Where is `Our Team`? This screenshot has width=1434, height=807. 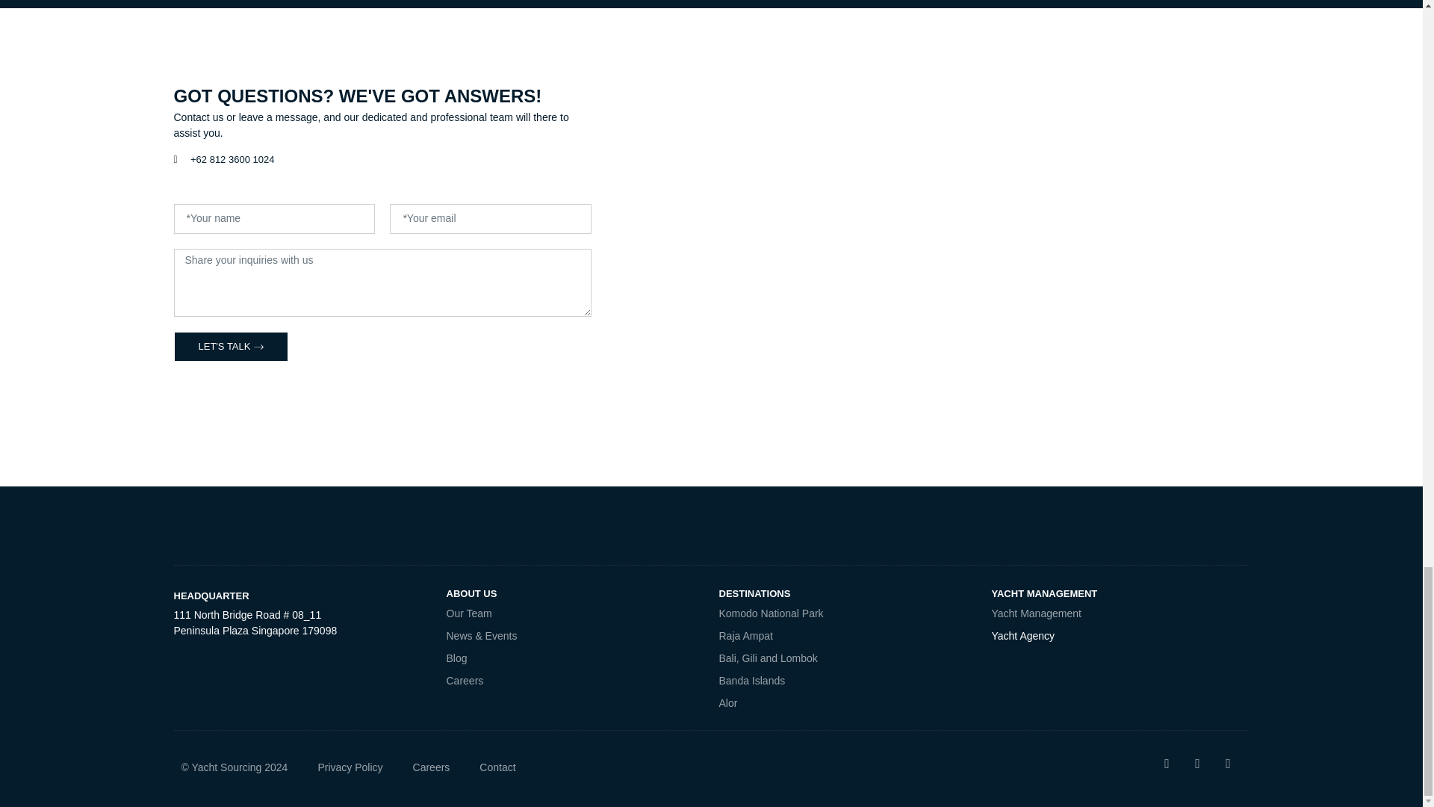 Our Team is located at coordinates (575, 613).